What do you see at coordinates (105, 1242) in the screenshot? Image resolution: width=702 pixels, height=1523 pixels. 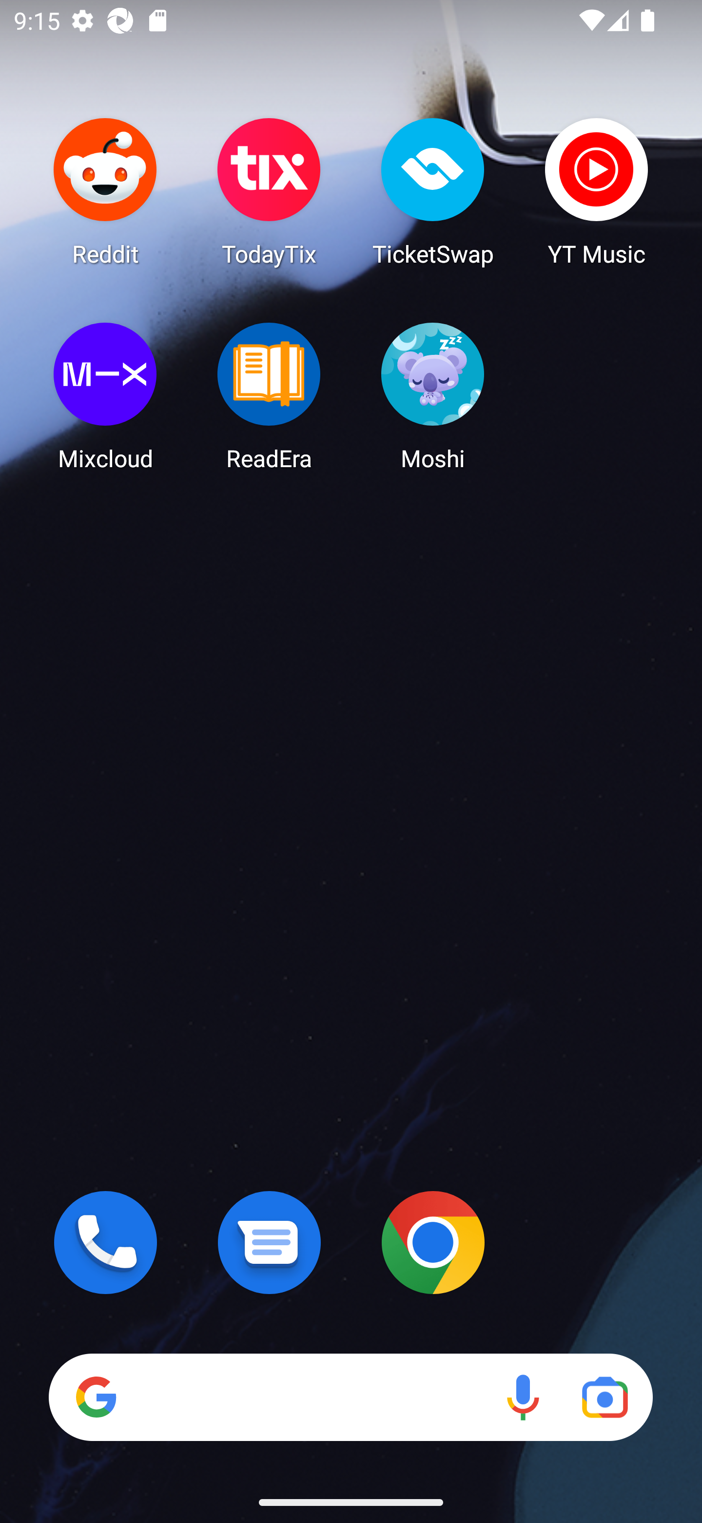 I see `Phone` at bounding box center [105, 1242].